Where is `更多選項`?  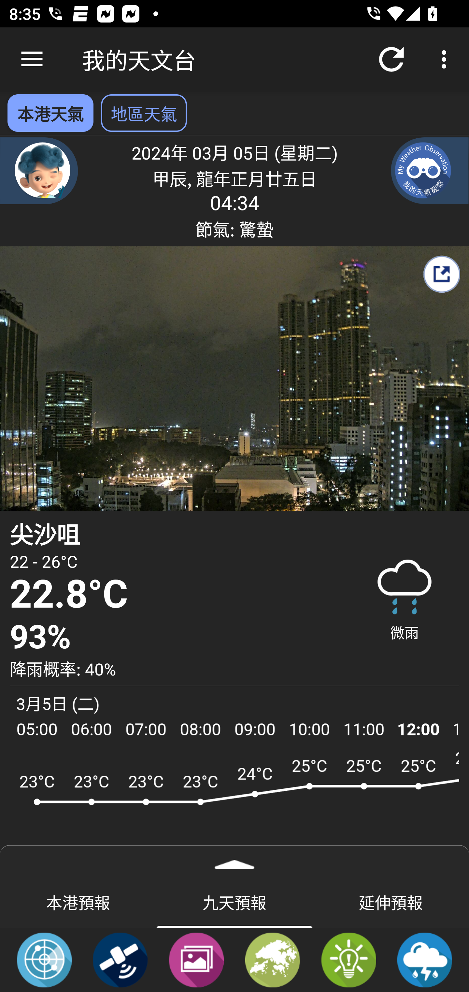 更多選項 is located at coordinates (446, 59).